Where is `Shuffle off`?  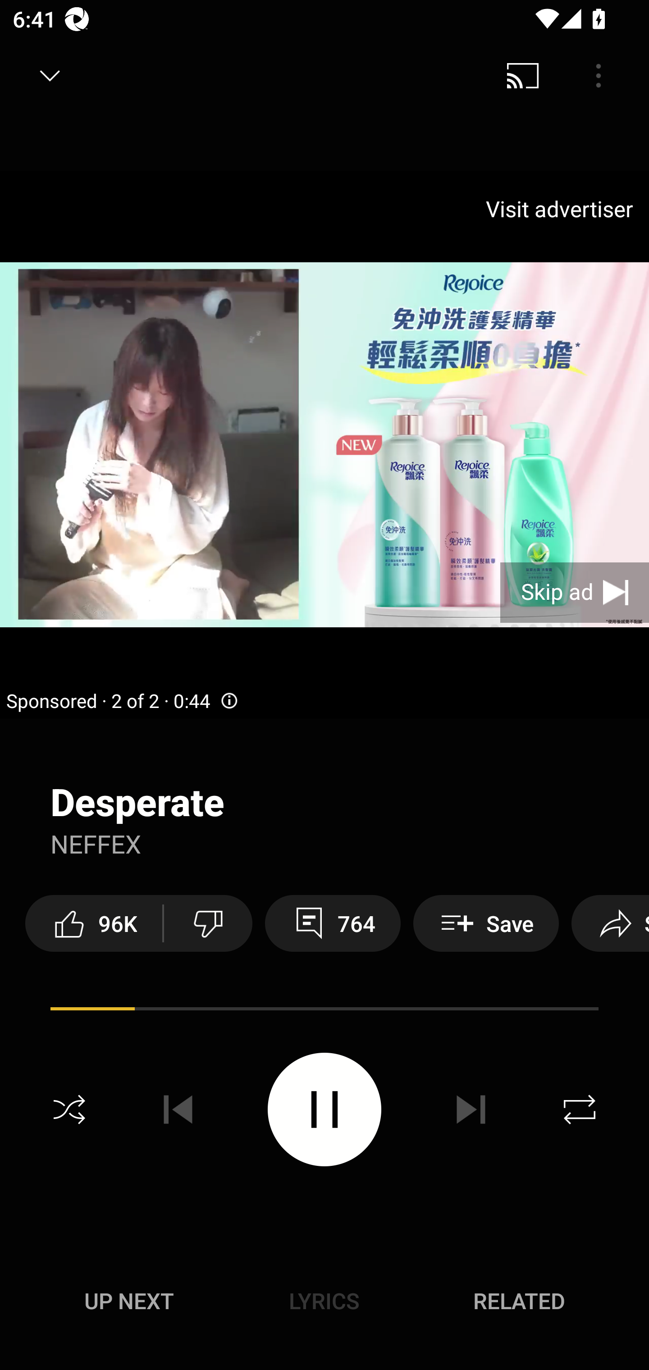 Shuffle off is located at coordinates (69, 1110).